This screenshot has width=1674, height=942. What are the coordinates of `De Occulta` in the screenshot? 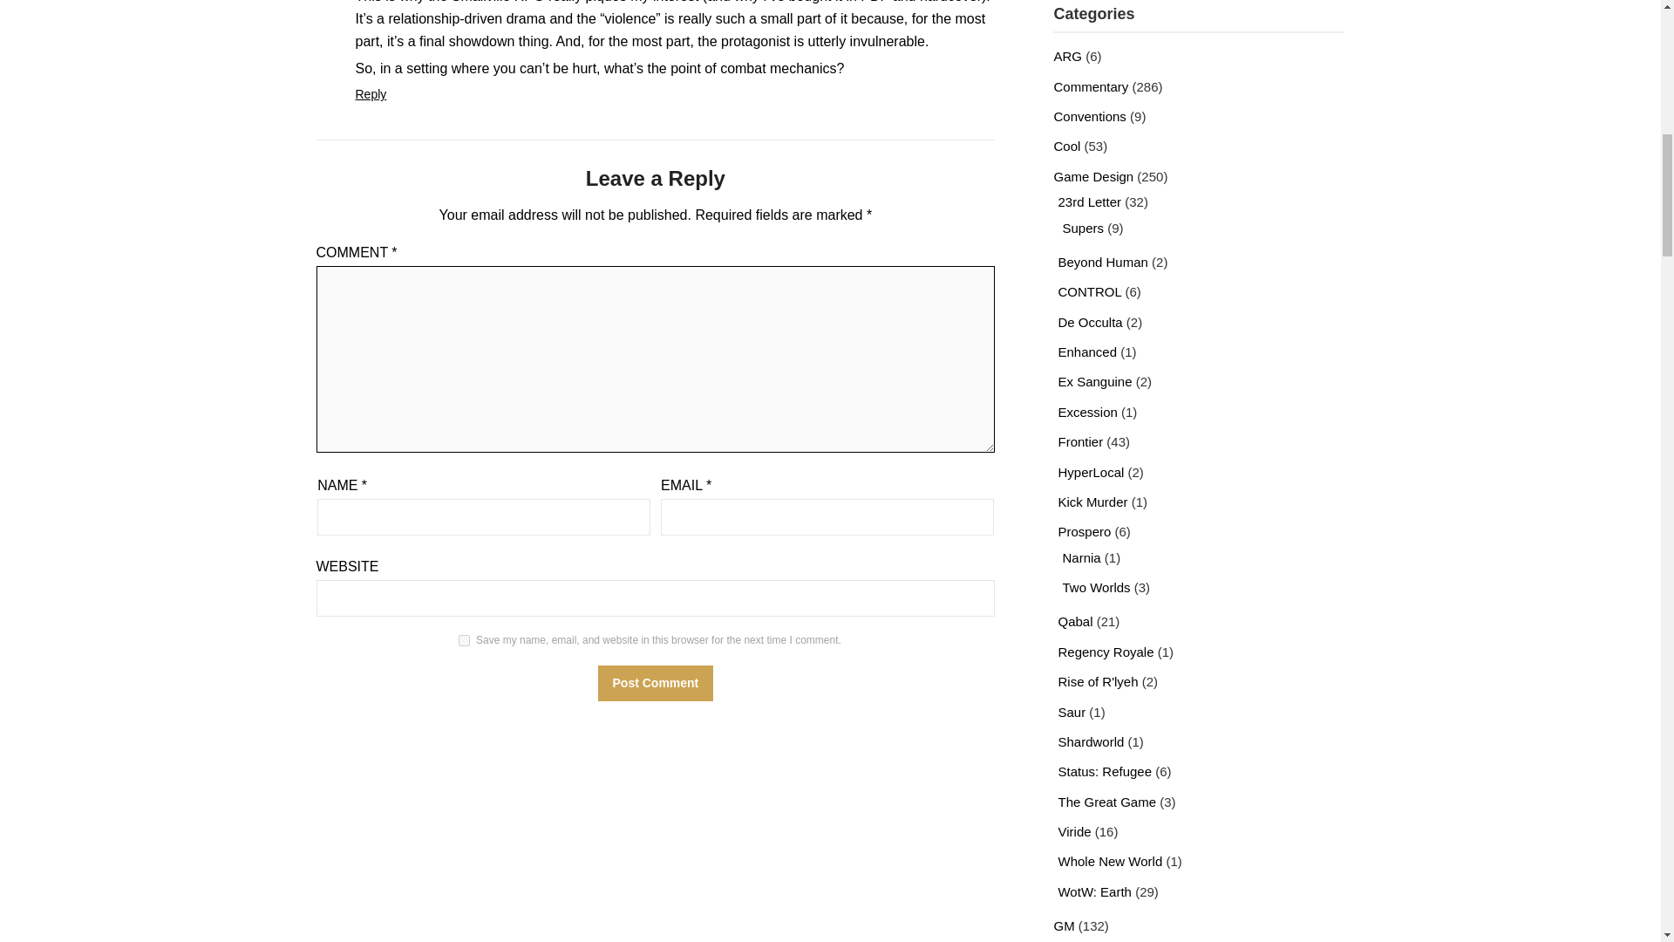 It's located at (1090, 322).